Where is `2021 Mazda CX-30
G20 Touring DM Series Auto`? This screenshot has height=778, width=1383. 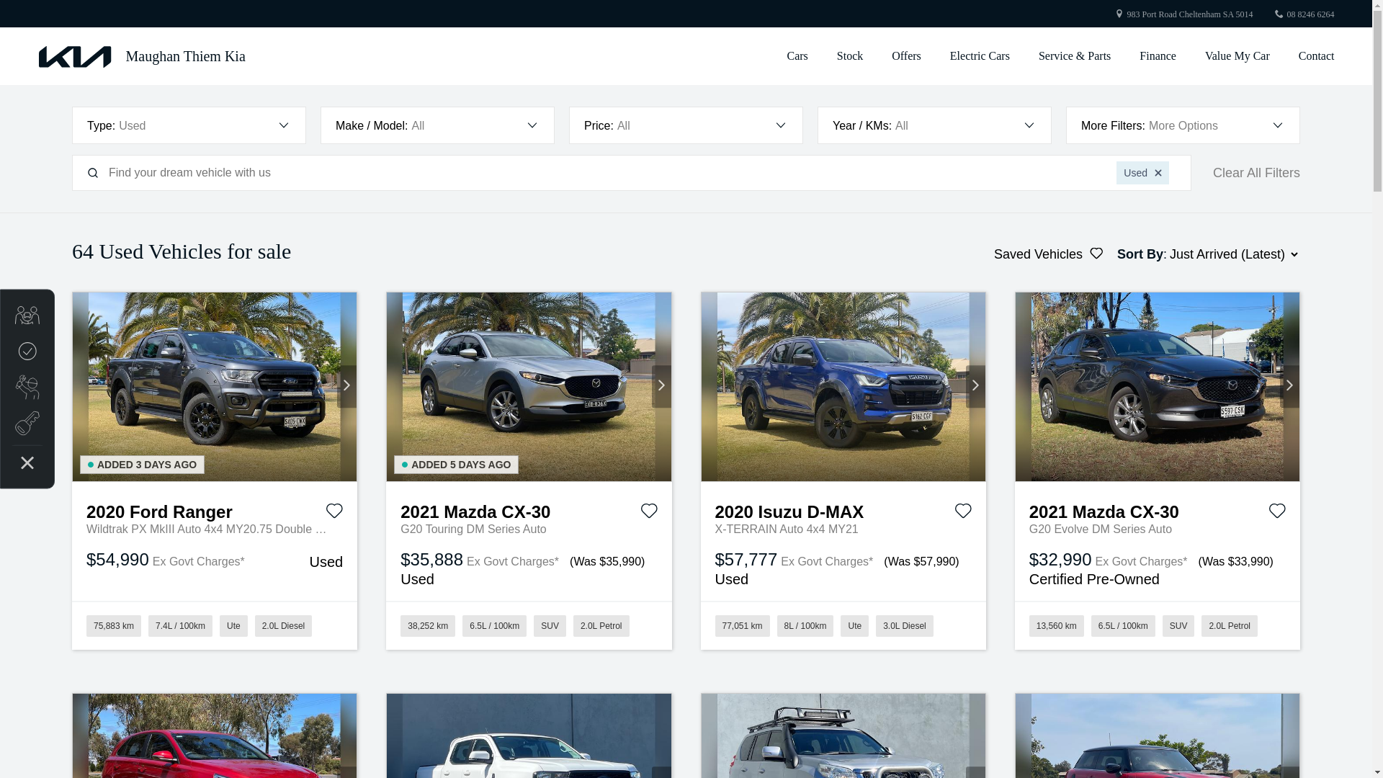
2021 Mazda CX-30
G20 Touring DM Series Auto is located at coordinates (529, 510).